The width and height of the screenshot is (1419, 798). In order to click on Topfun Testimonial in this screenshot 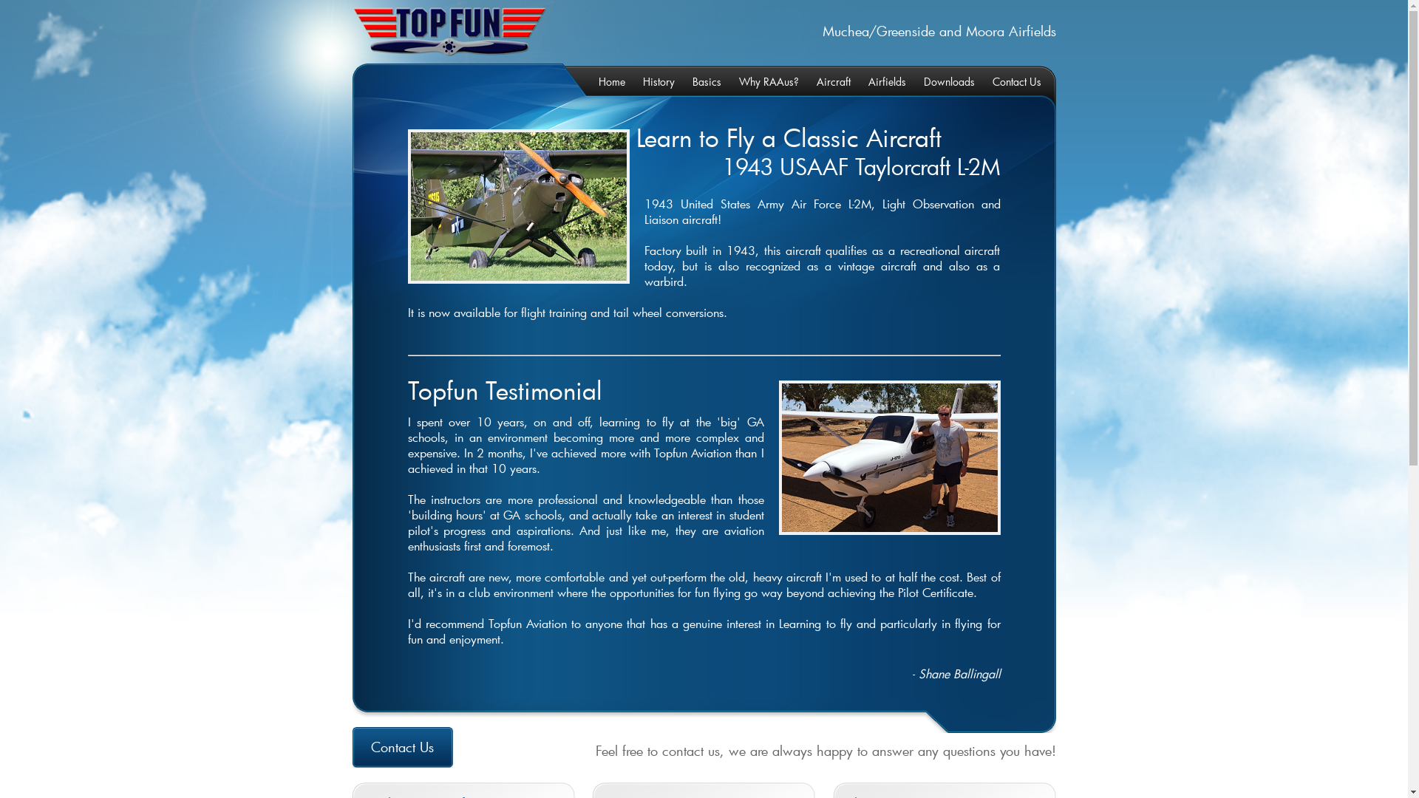, I will do `click(506, 390)`.